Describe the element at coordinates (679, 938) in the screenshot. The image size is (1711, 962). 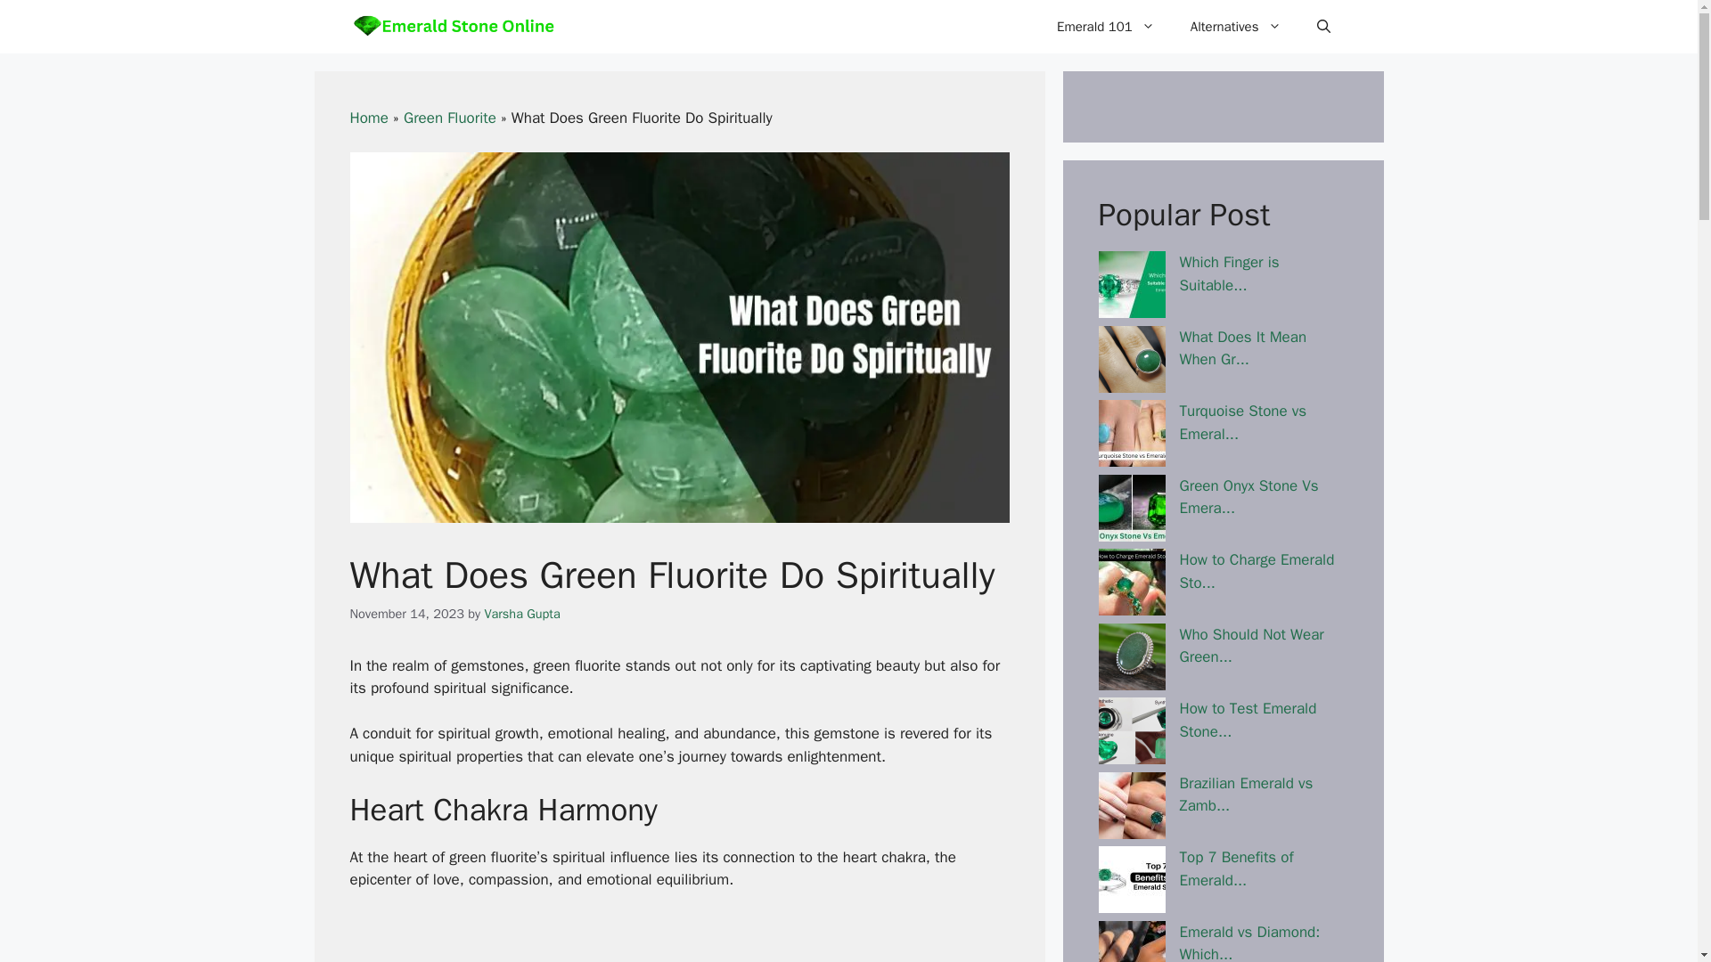
I see `Advertisement` at that location.